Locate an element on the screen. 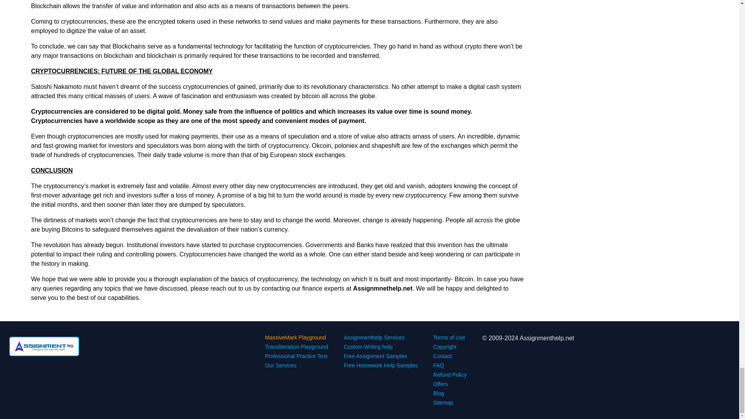 This screenshot has width=745, height=419. Offers is located at coordinates (441, 384).